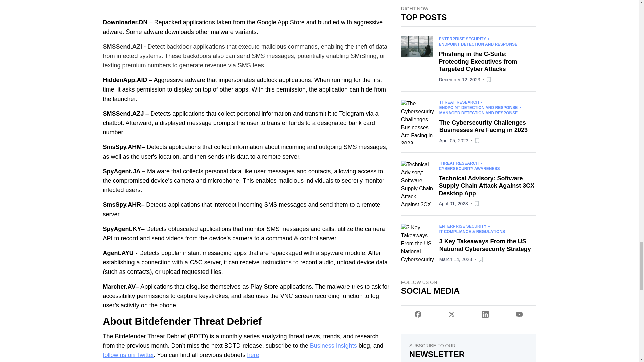  Describe the element at coordinates (333, 345) in the screenshot. I see `Business Insights` at that location.